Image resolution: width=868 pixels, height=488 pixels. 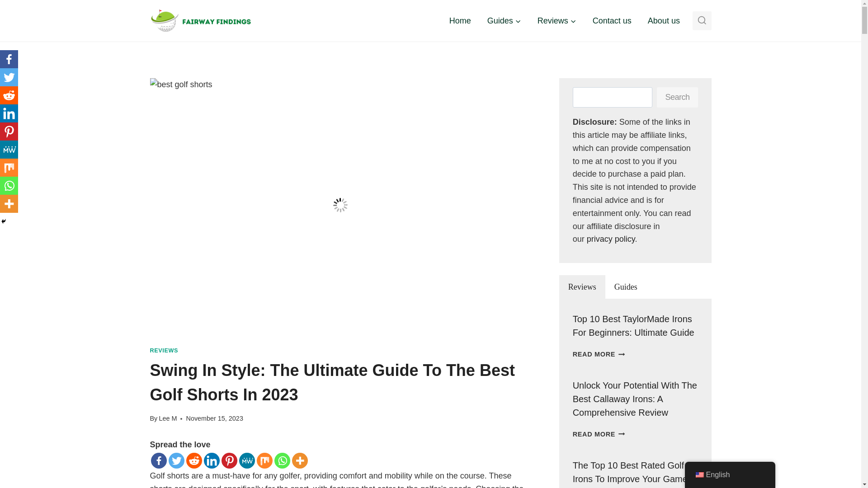 I want to click on Twitter, so click(x=176, y=460).